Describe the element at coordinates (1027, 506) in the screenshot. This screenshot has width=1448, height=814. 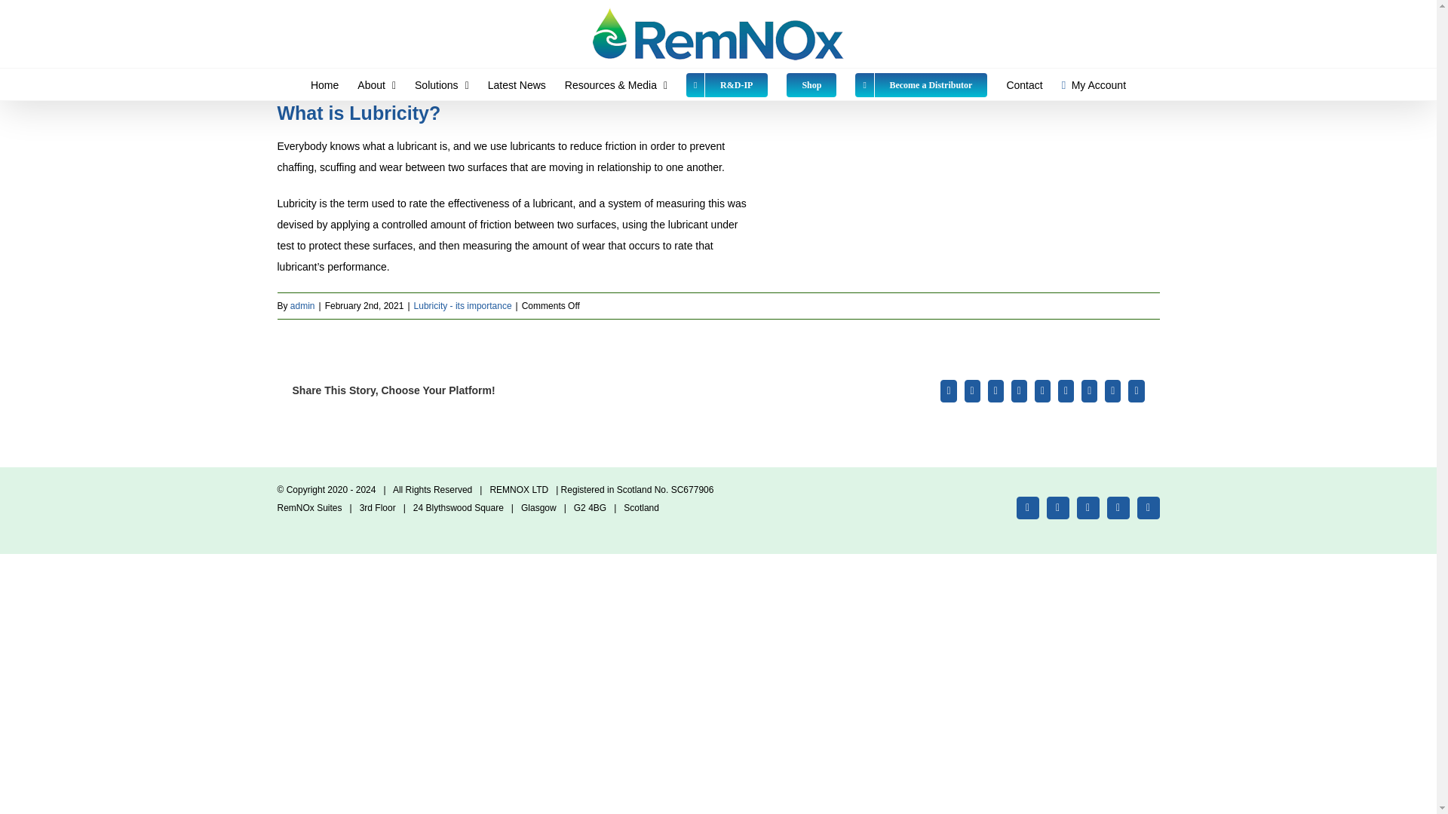
I see `Facebook` at that location.